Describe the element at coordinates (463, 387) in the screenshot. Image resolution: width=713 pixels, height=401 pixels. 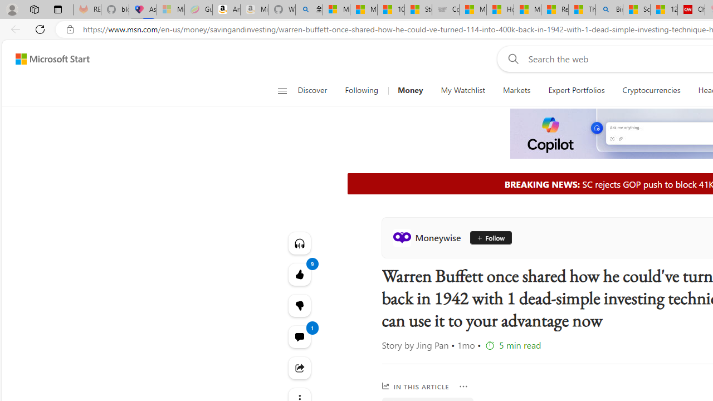
I see `More Options` at that location.